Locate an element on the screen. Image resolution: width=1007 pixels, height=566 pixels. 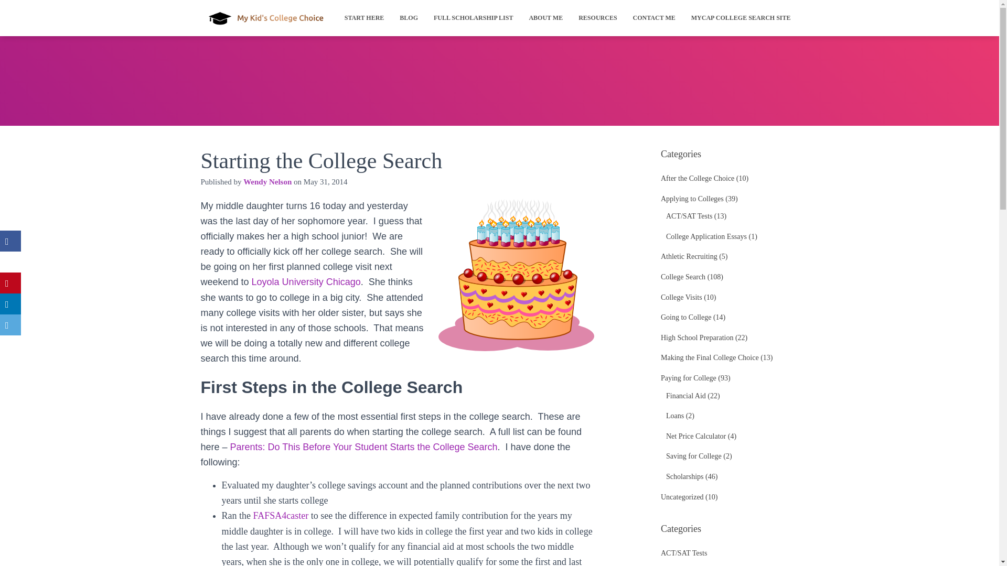
Blog is located at coordinates (409, 18).